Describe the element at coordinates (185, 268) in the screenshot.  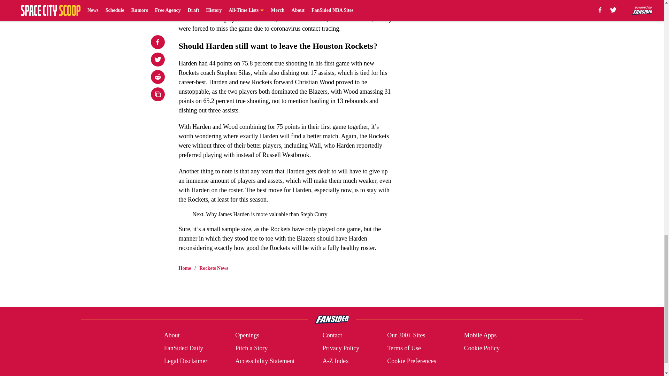
I see `Home` at that location.